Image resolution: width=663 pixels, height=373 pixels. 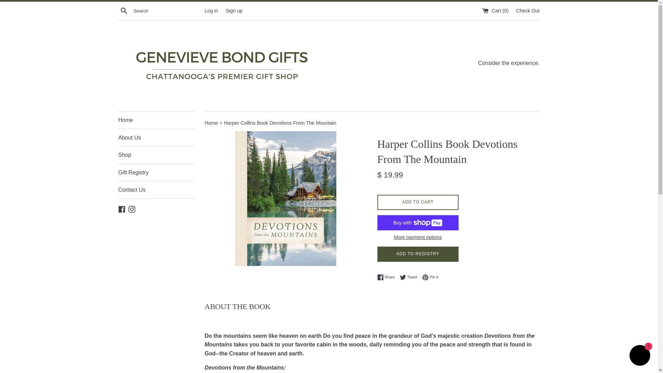 What do you see at coordinates (410, 277) in the screenshot?
I see `Add to Registry` at bounding box center [410, 277].